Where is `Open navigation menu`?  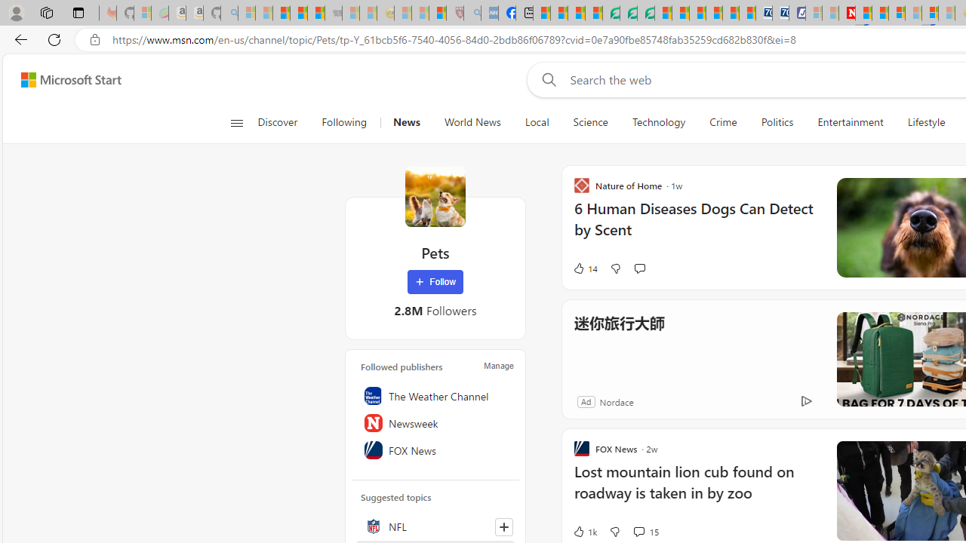
Open navigation menu is located at coordinates (236, 122).